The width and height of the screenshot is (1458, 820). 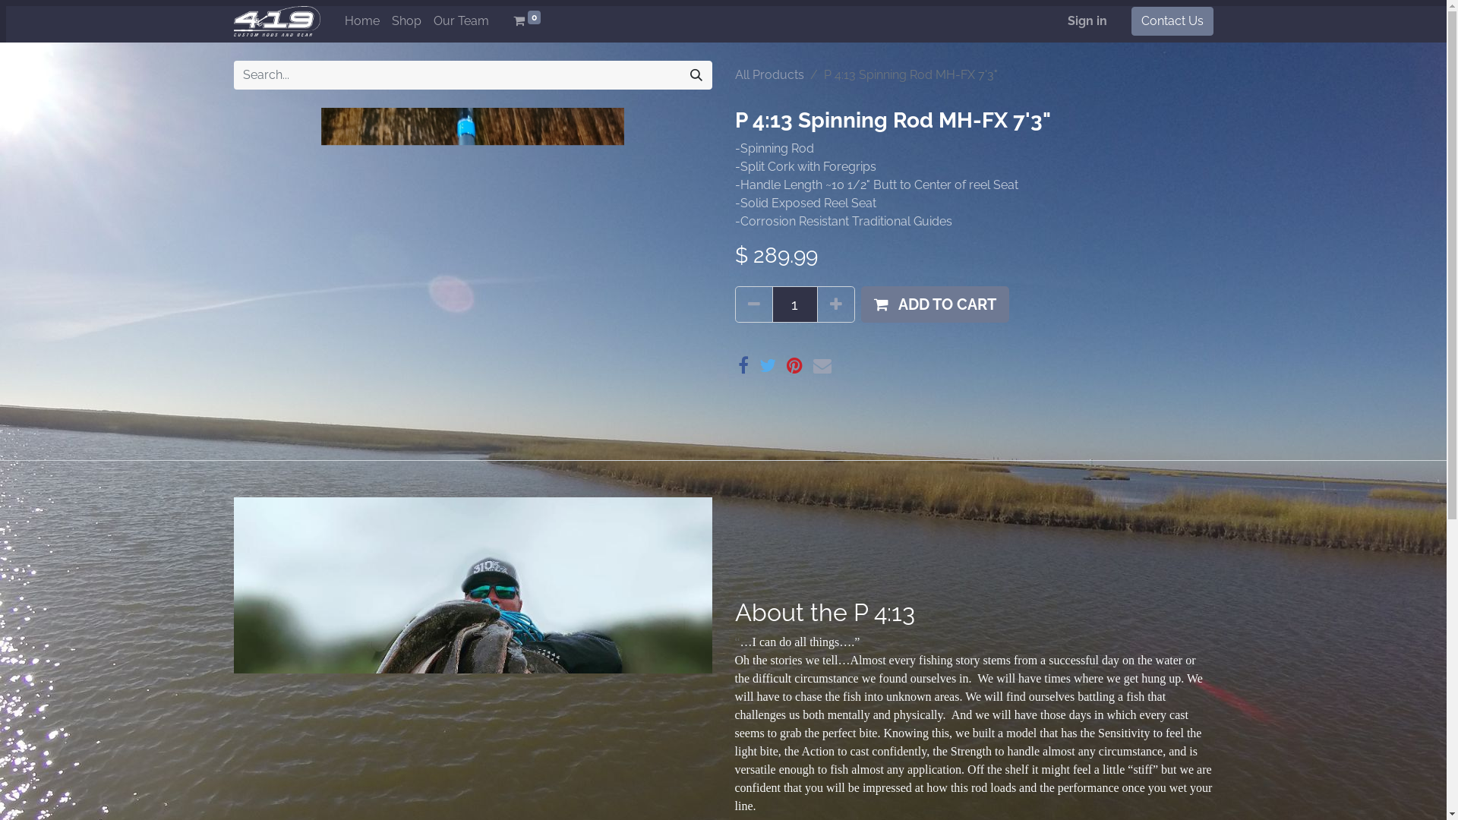 What do you see at coordinates (362, 21) in the screenshot?
I see `Home` at bounding box center [362, 21].